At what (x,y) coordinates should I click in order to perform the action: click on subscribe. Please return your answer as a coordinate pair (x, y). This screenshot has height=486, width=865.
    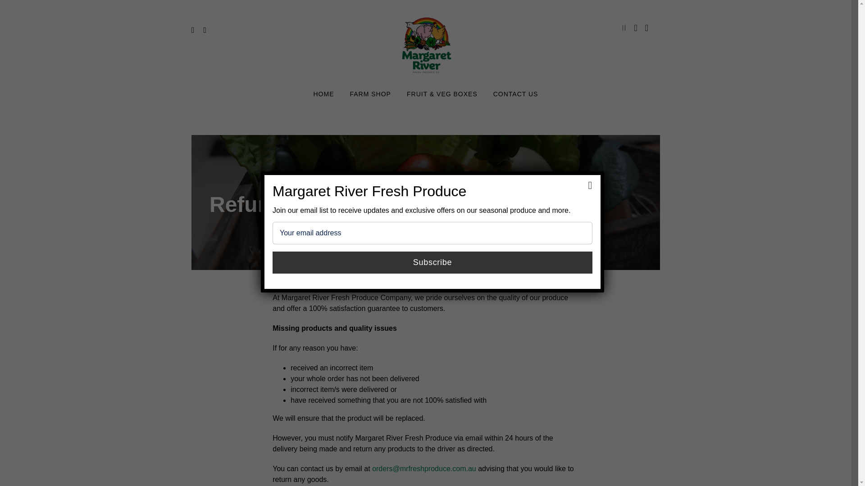
    Looking at the image, I should click on (432, 262).